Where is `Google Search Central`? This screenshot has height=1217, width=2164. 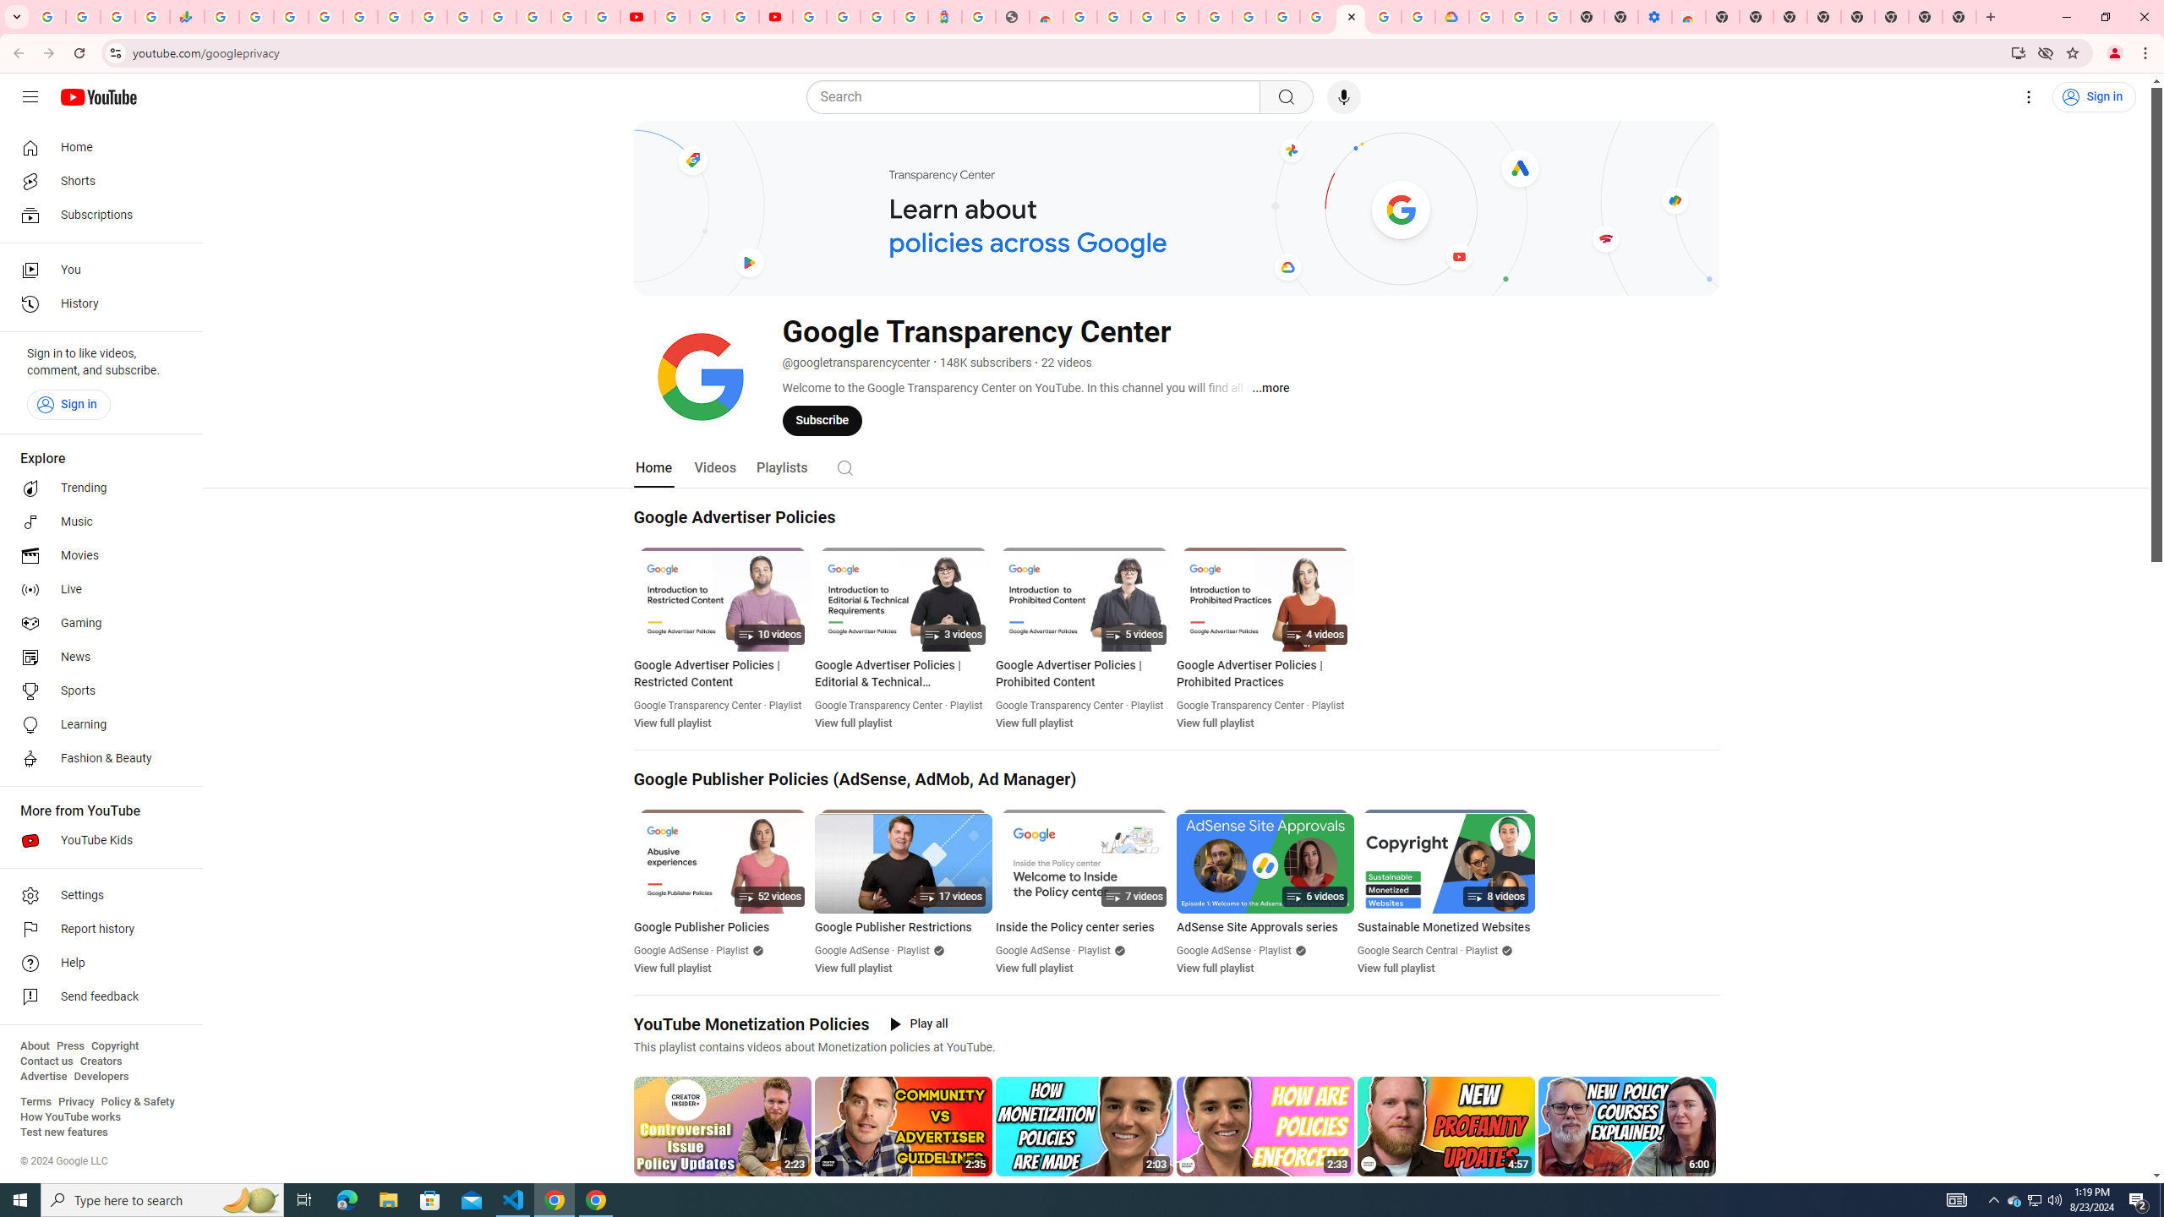
Google Search Central is located at coordinates (1407, 951).